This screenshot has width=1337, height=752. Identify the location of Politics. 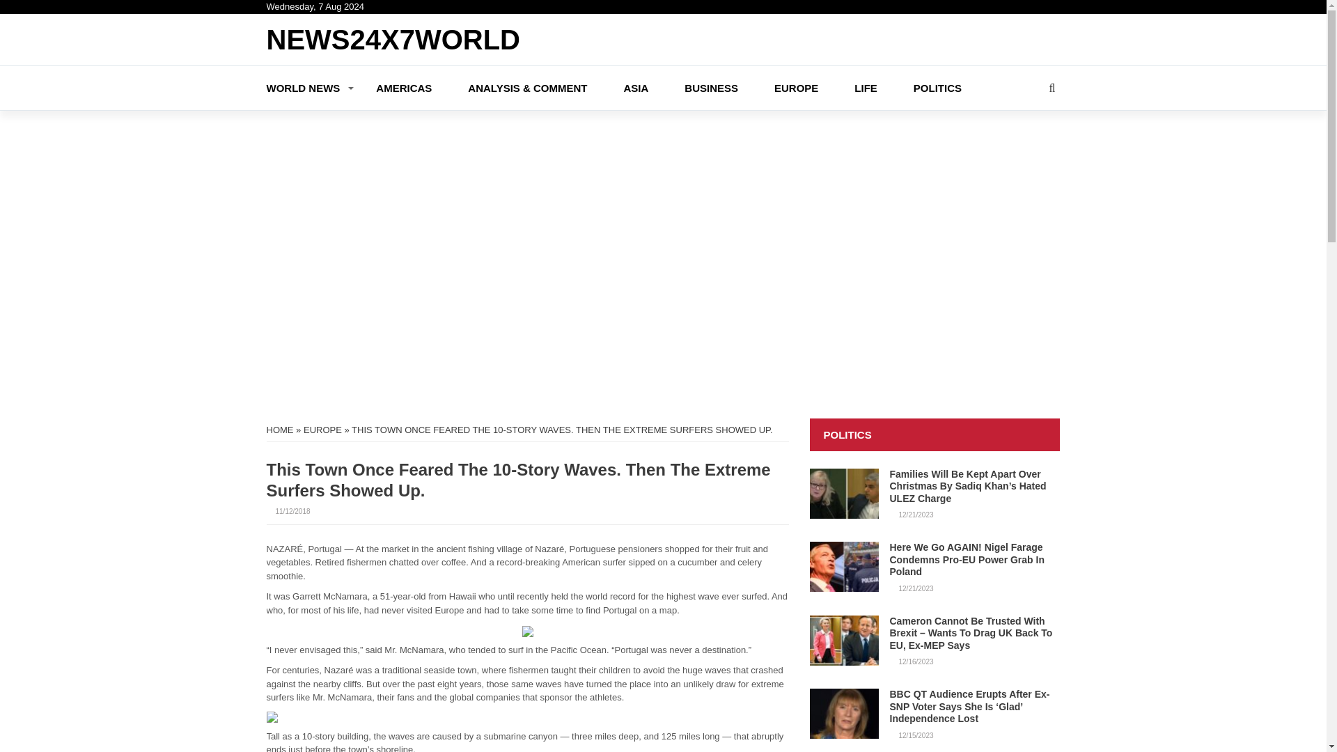
(955, 86).